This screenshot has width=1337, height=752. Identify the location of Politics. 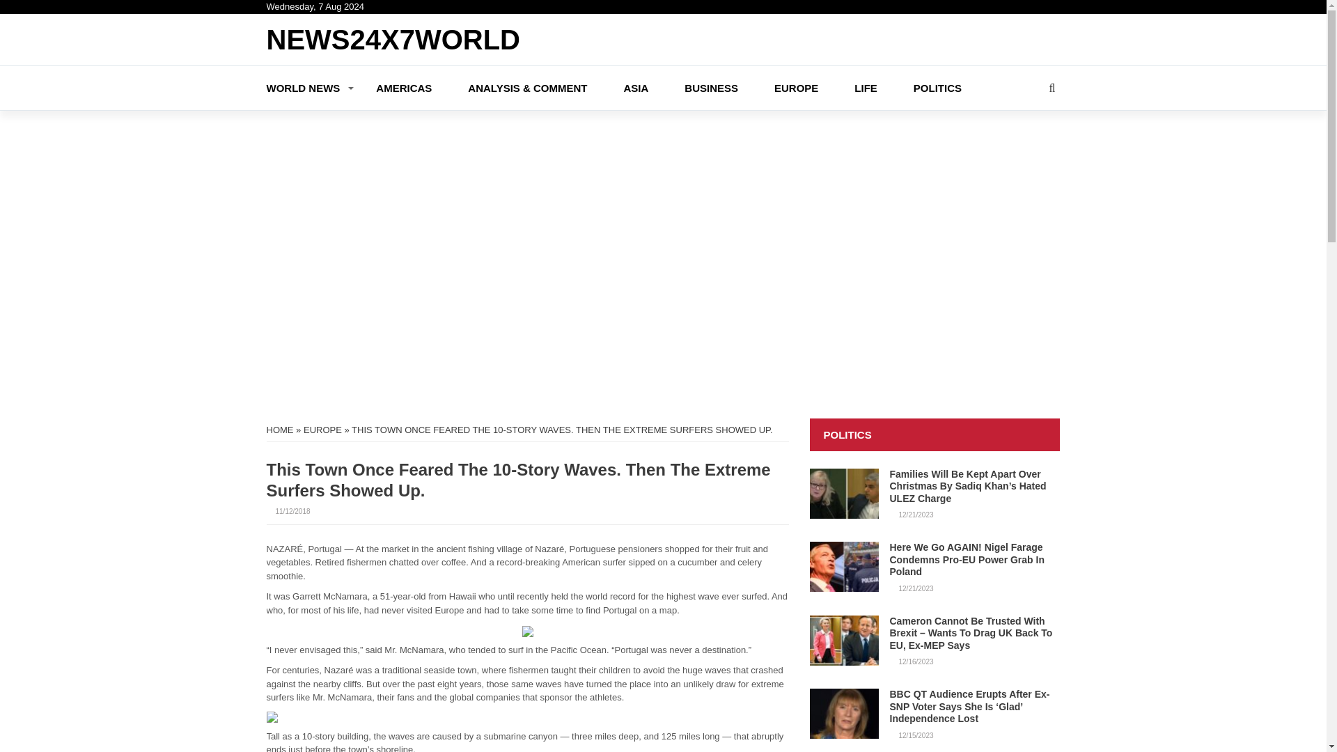
(955, 86).